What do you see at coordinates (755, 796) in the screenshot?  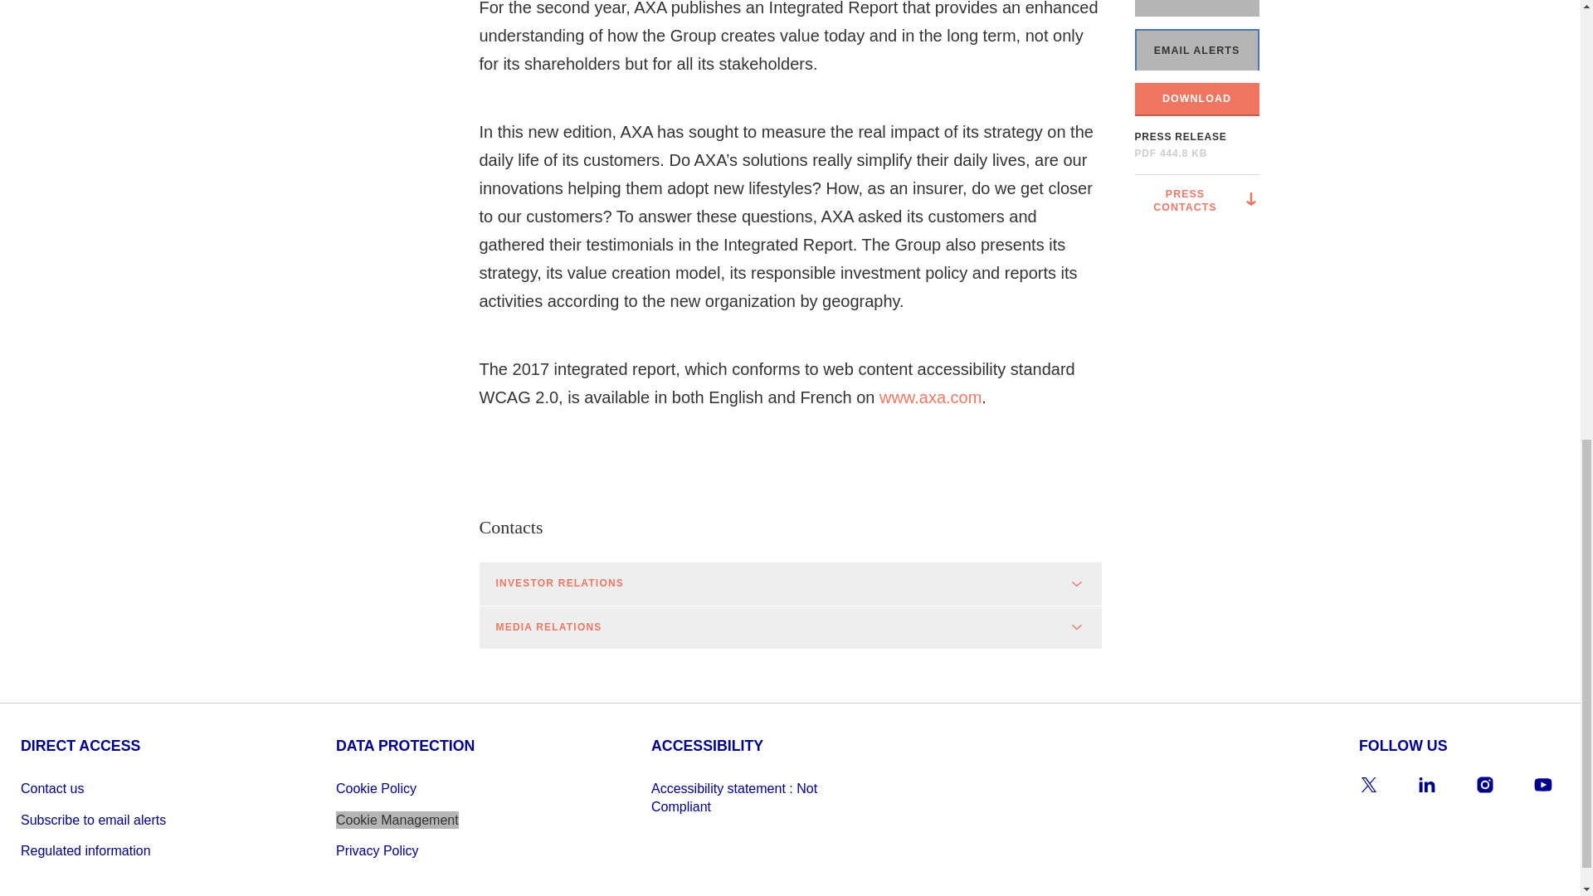 I see `Accessibility statement : Not Compliant` at bounding box center [755, 796].